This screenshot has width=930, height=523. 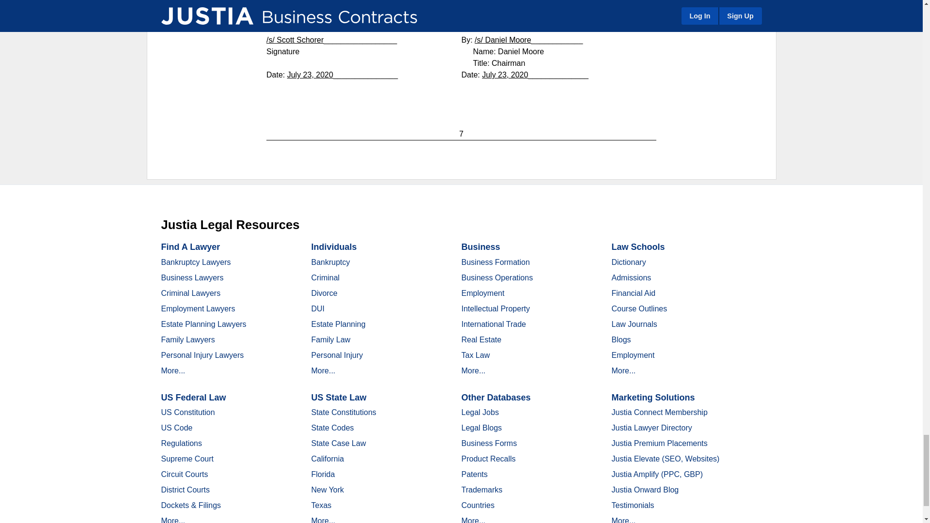 What do you see at coordinates (203, 324) in the screenshot?
I see `Estate Planning Lawyers` at bounding box center [203, 324].